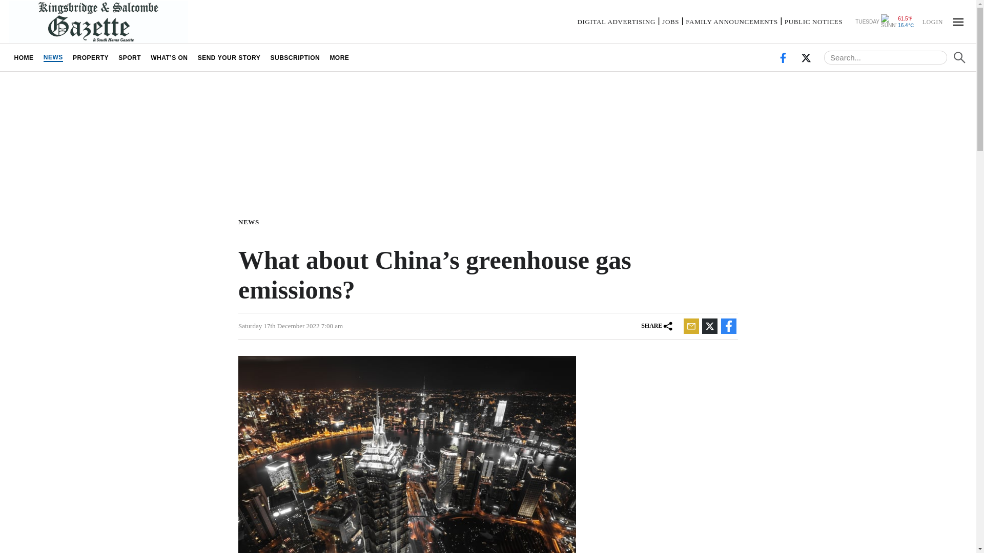 Image resolution: width=984 pixels, height=553 pixels. I want to click on PROPERTY, so click(90, 57).